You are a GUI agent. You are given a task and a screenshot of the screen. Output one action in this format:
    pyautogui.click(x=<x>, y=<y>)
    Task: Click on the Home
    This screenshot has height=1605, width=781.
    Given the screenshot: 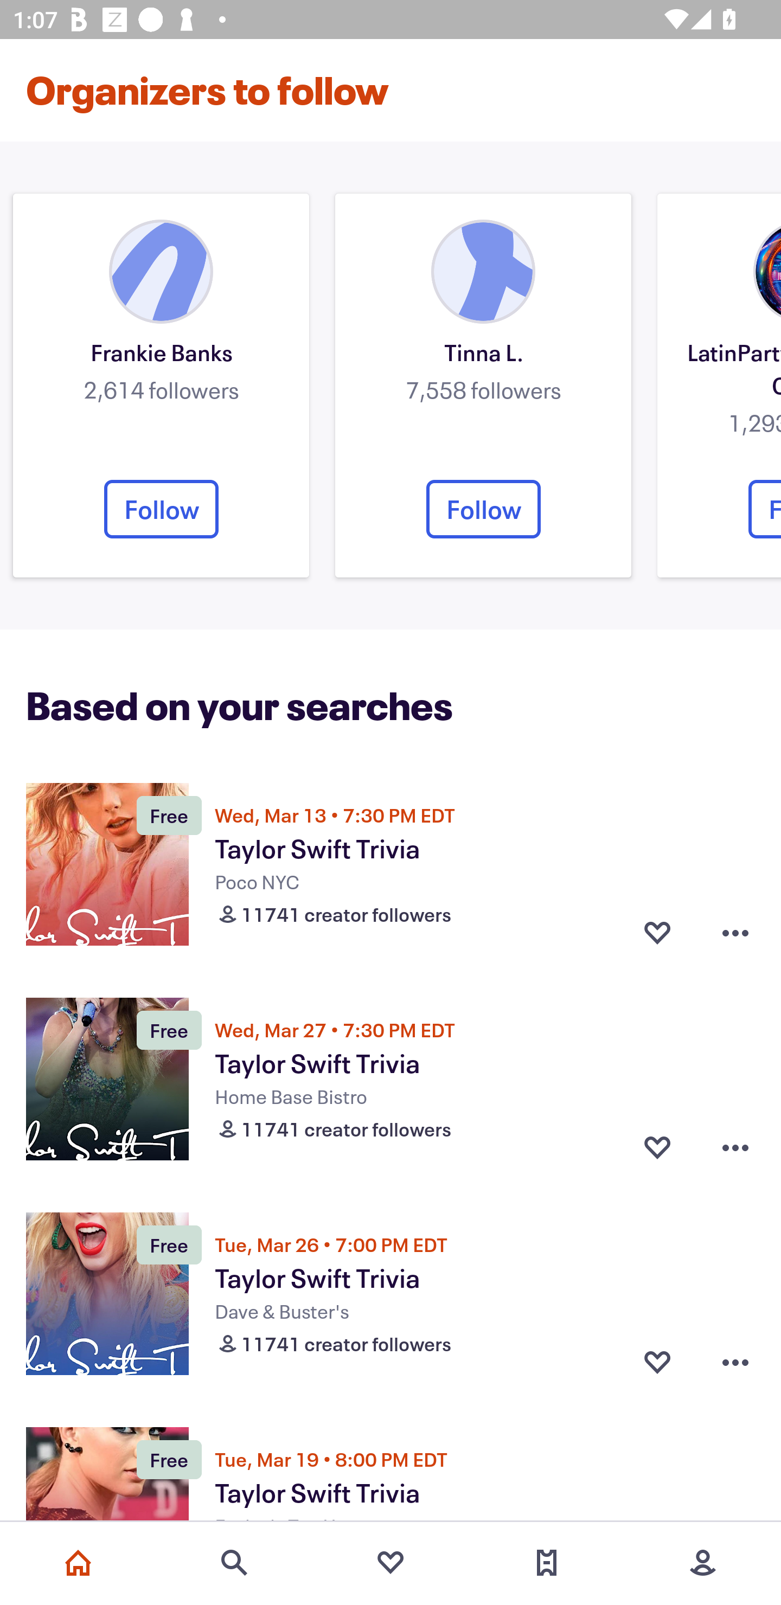 What is the action you would take?
    pyautogui.click(x=78, y=1563)
    